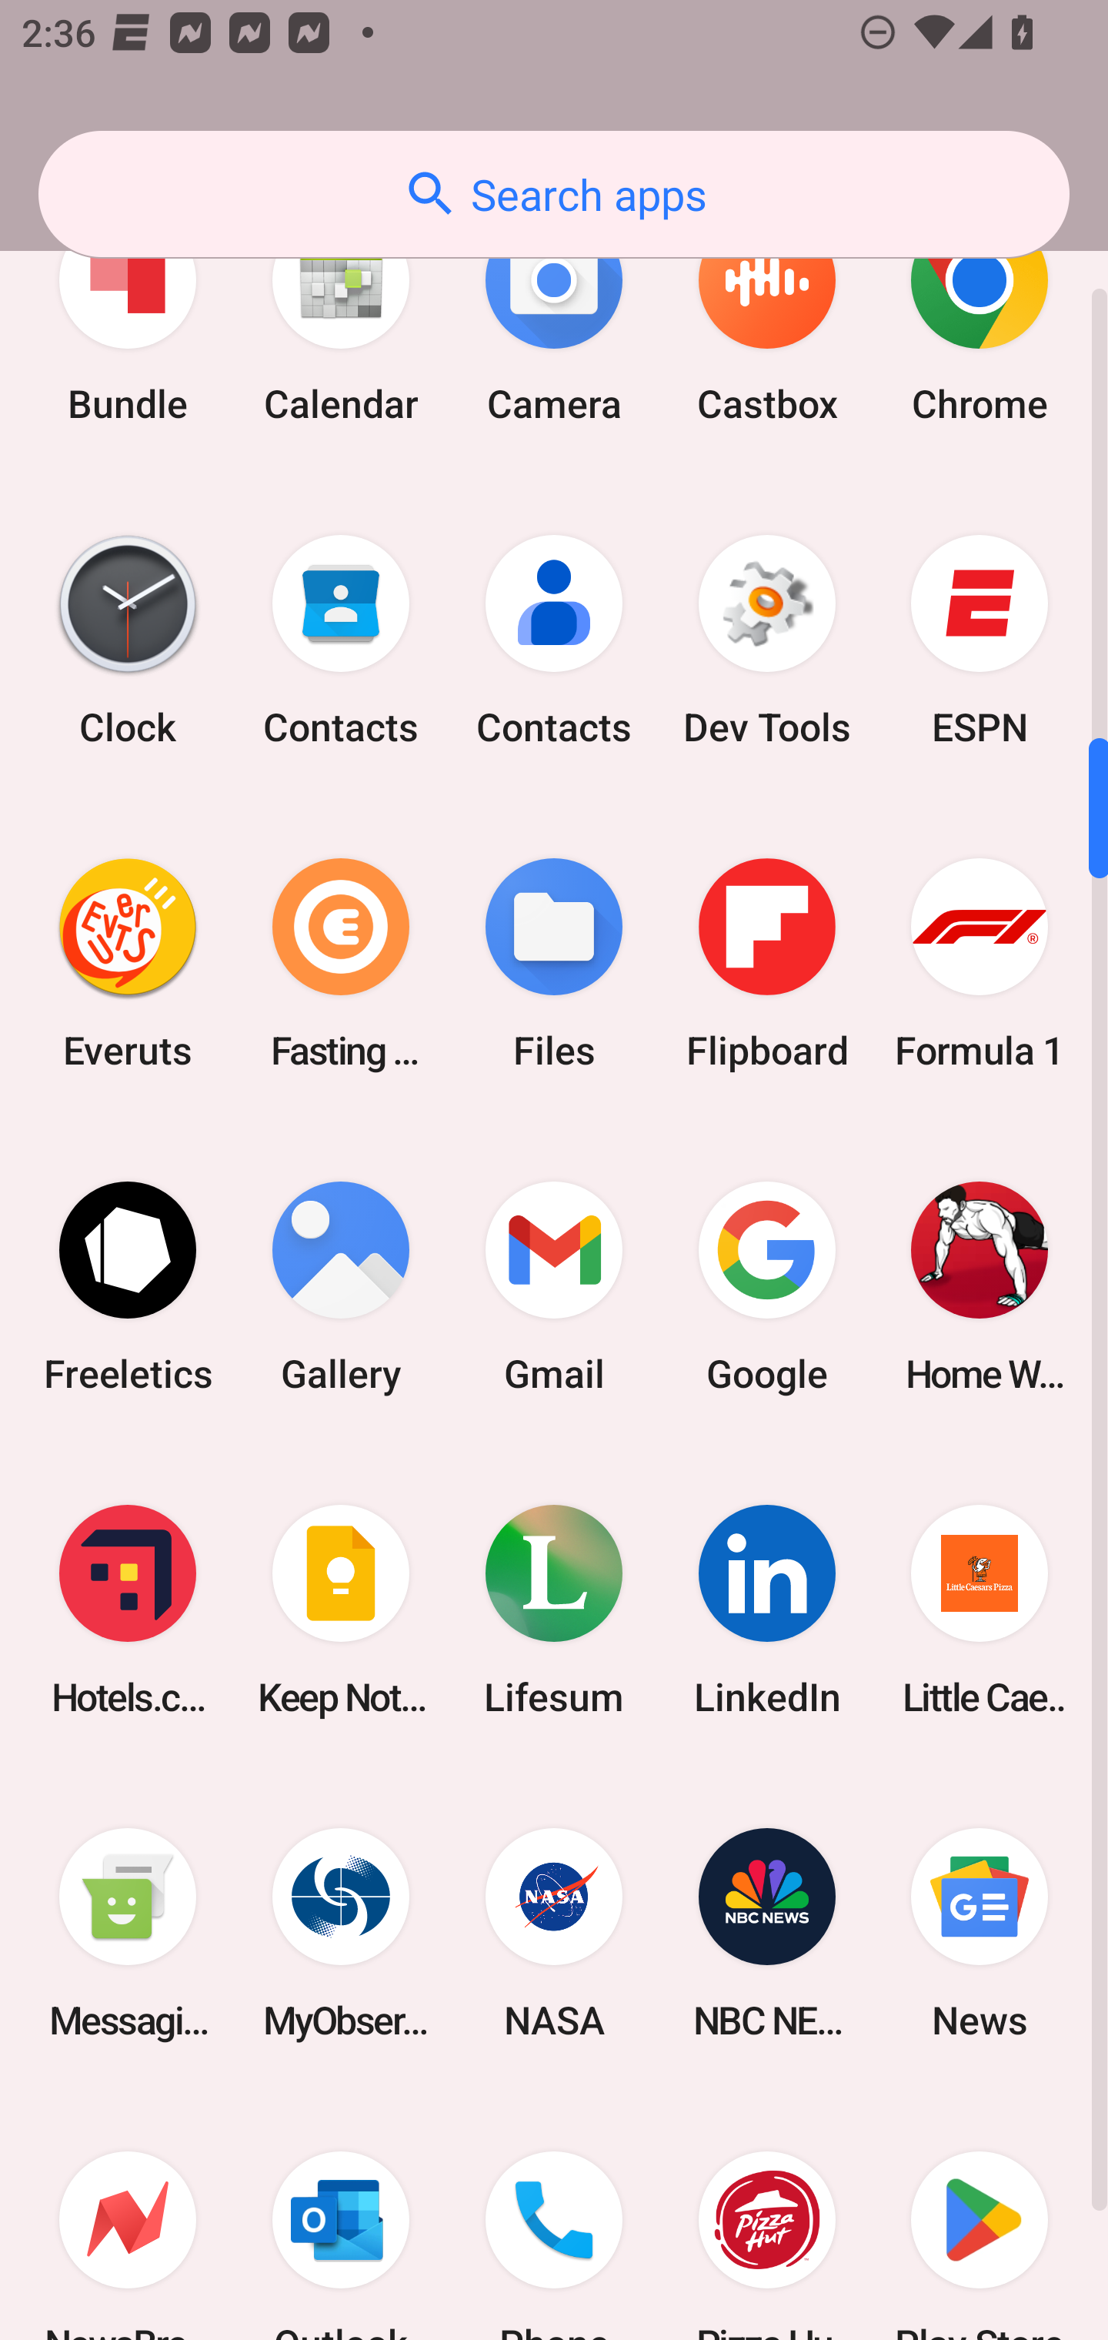 This screenshot has width=1108, height=2340. I want to click on Gallery, so click(341, 1287).